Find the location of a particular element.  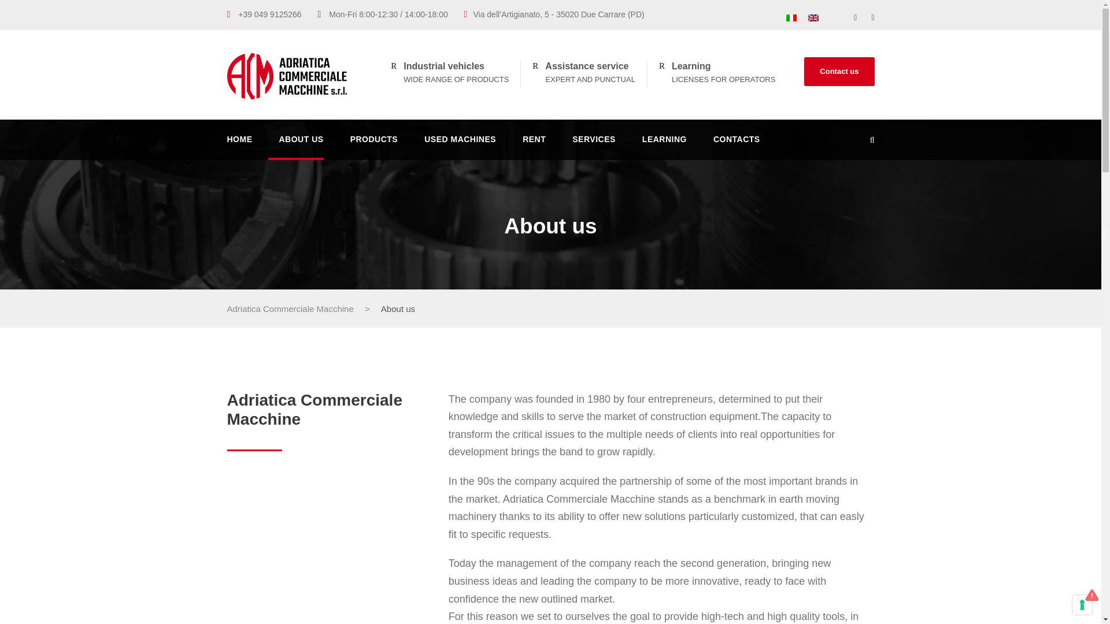

PRODUCTS is located at coordinates (375, 146).